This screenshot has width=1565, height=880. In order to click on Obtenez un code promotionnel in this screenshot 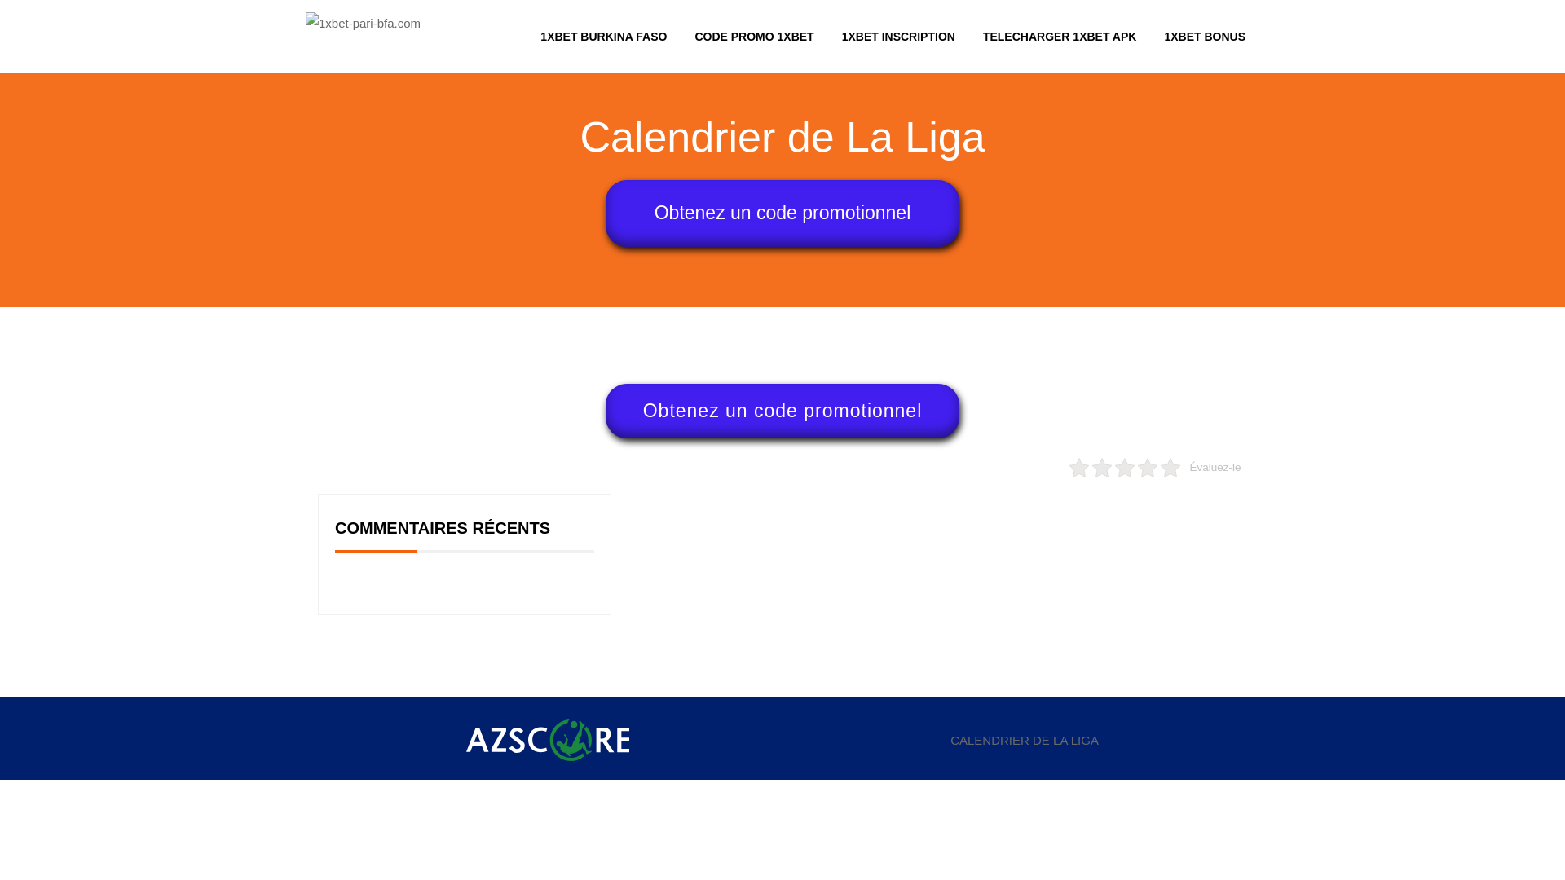, I will do `click(782, 213)`.